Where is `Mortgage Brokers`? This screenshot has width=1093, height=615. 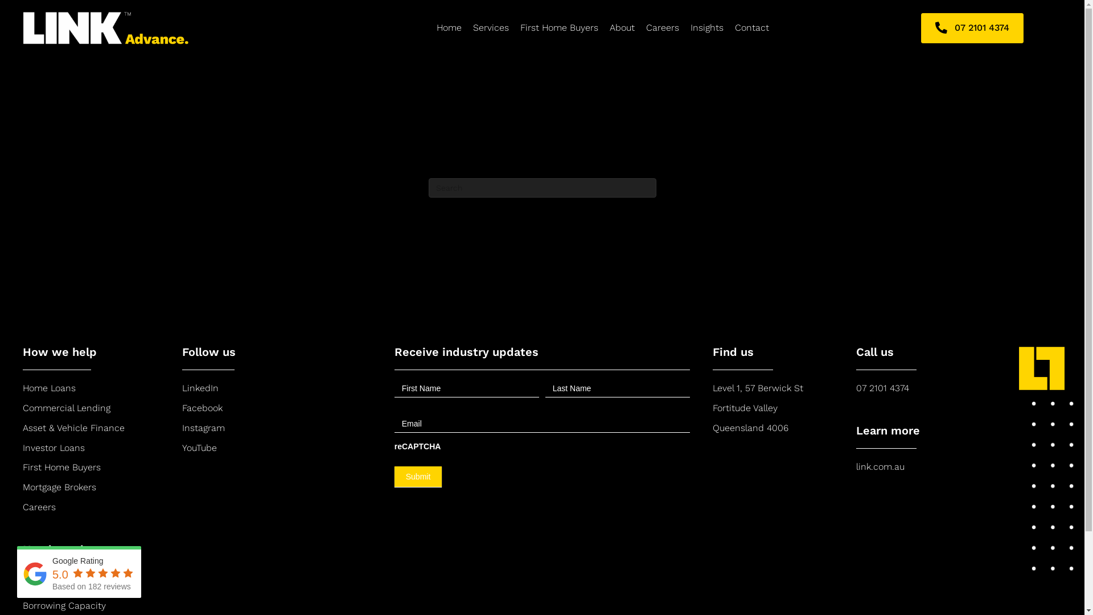 Mortgage Brokers is located at coordinates (59, 487).